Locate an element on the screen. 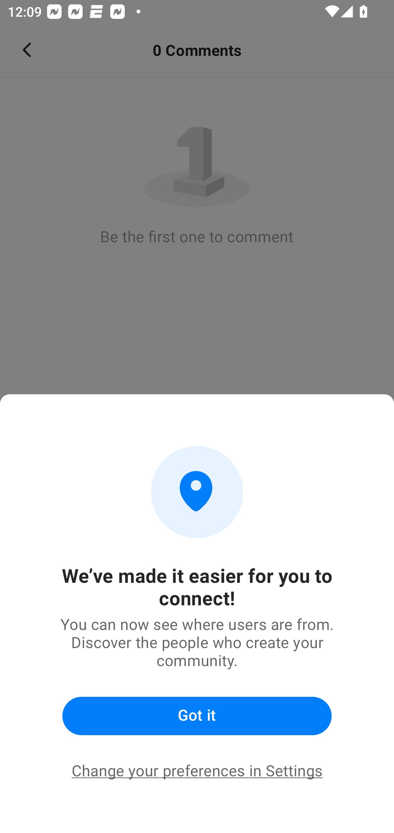 This screenshot has height=833, width=394. Got it is located at coordinates (197, 716).